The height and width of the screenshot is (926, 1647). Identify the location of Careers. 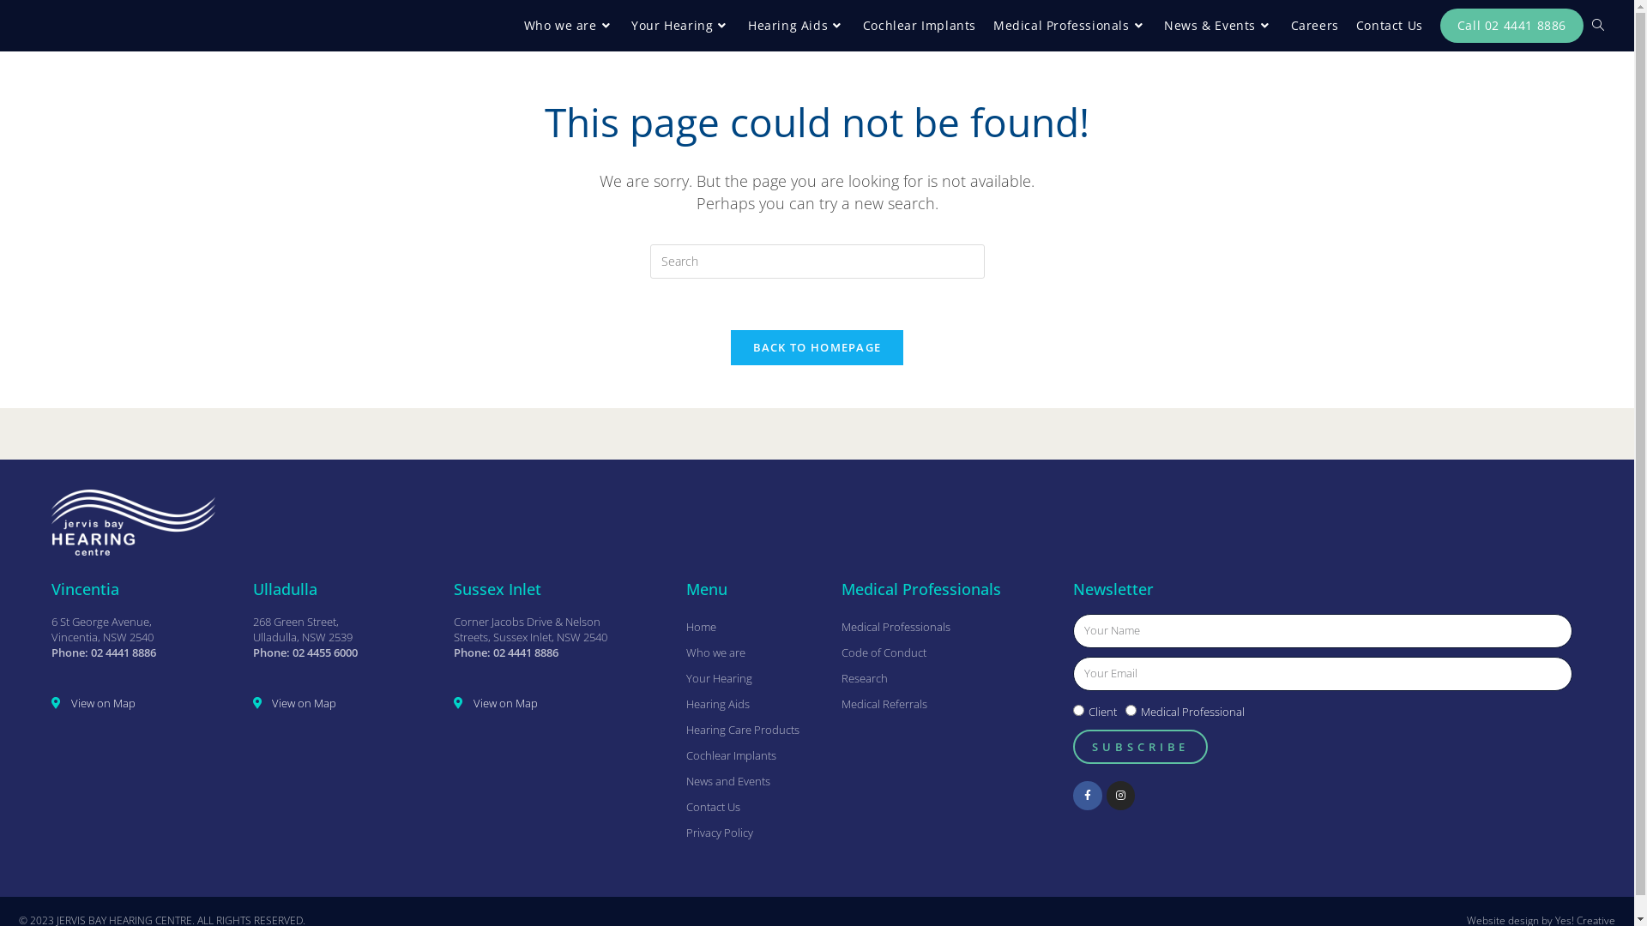
(1315, 26).